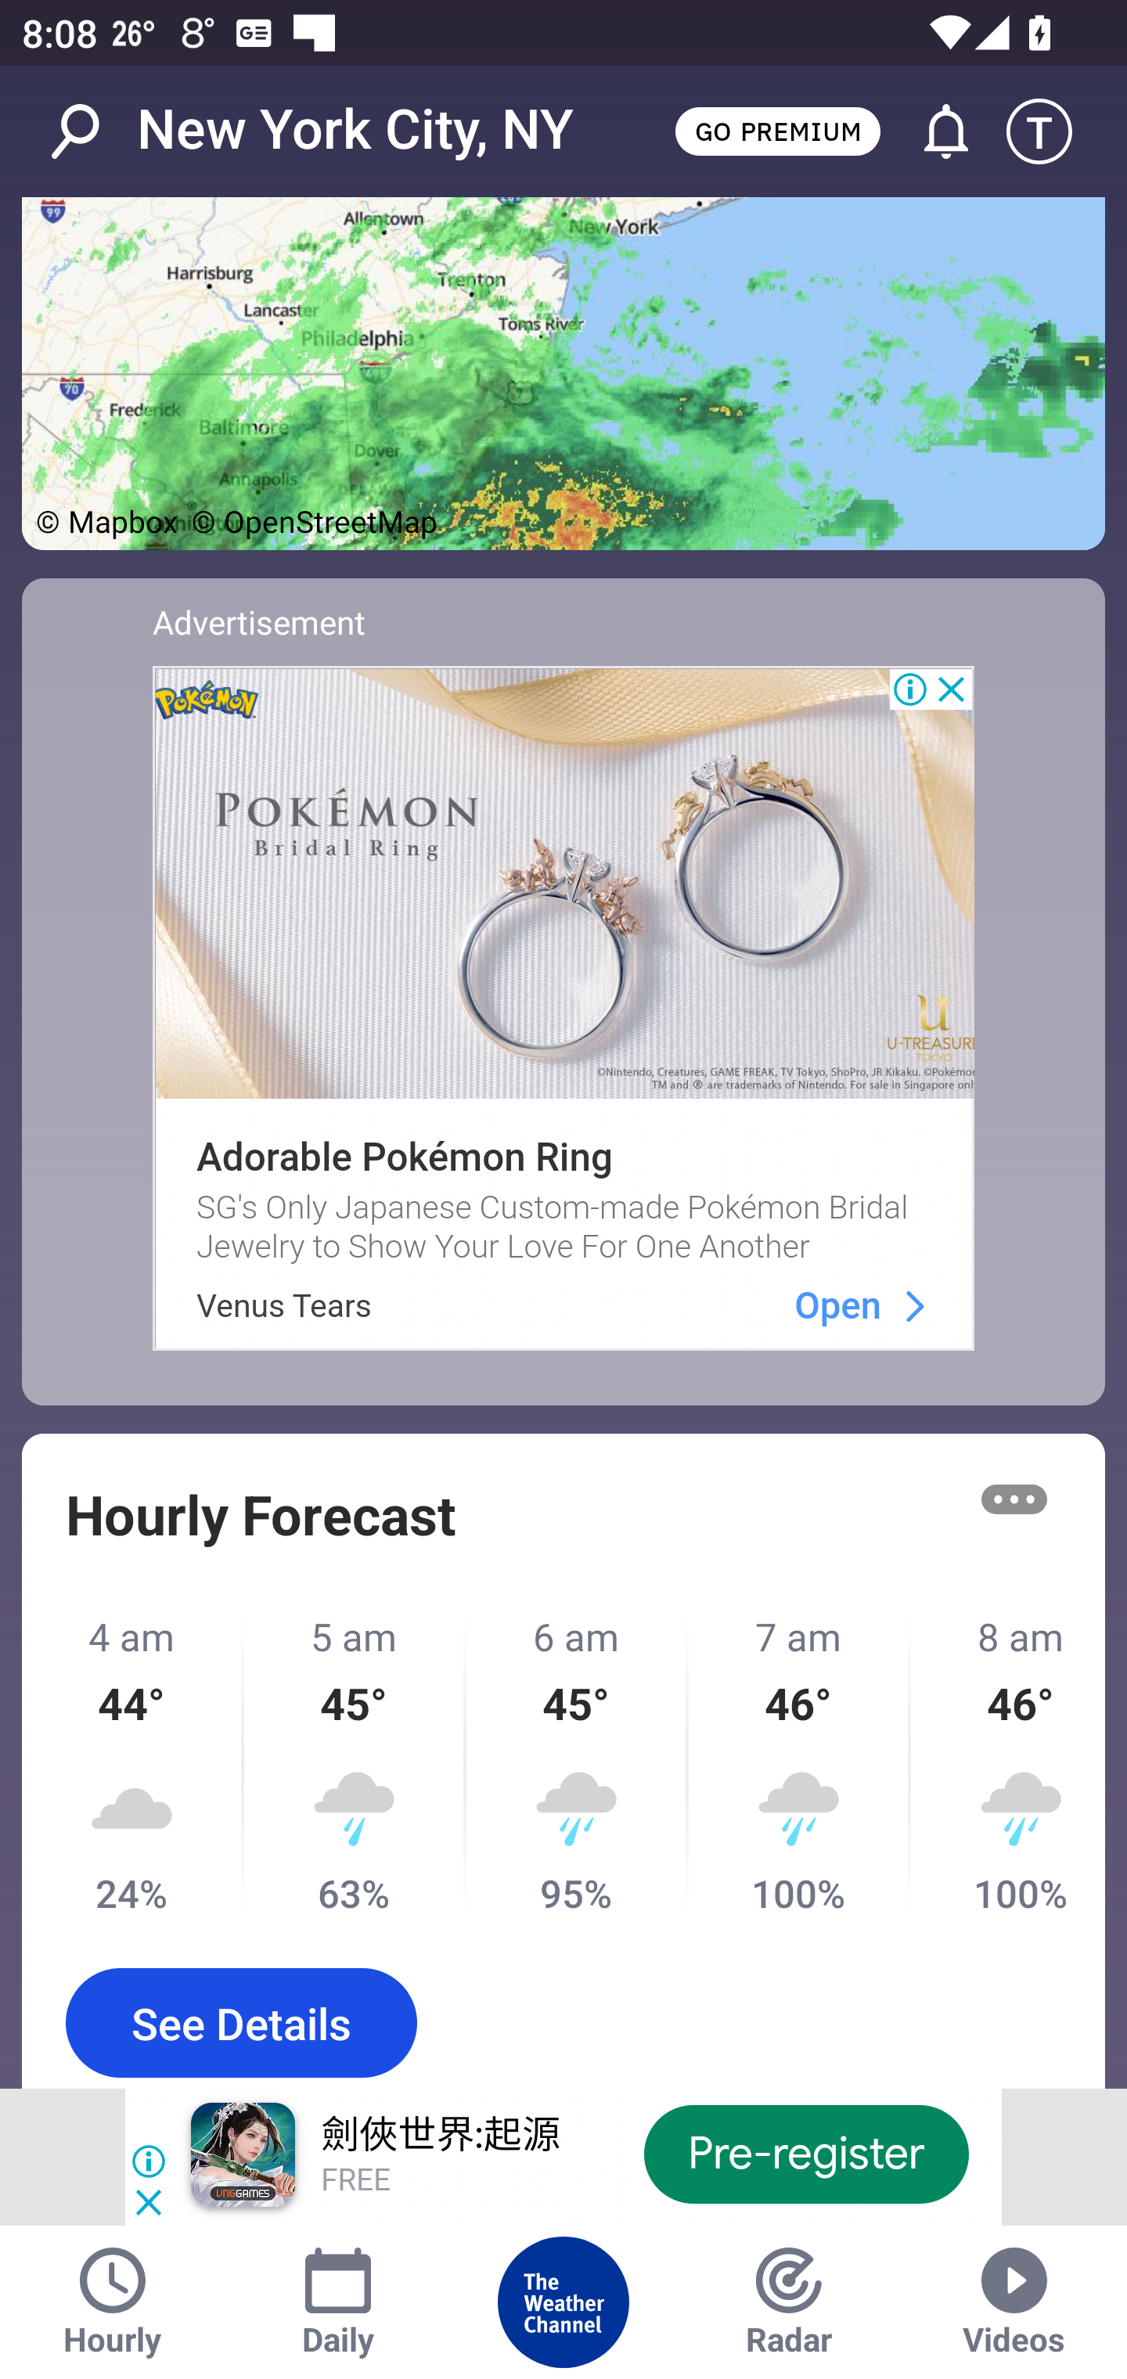 The height and width of the screenshot is (2379, 1127). I want to click on See Details, so click(241, 2022).